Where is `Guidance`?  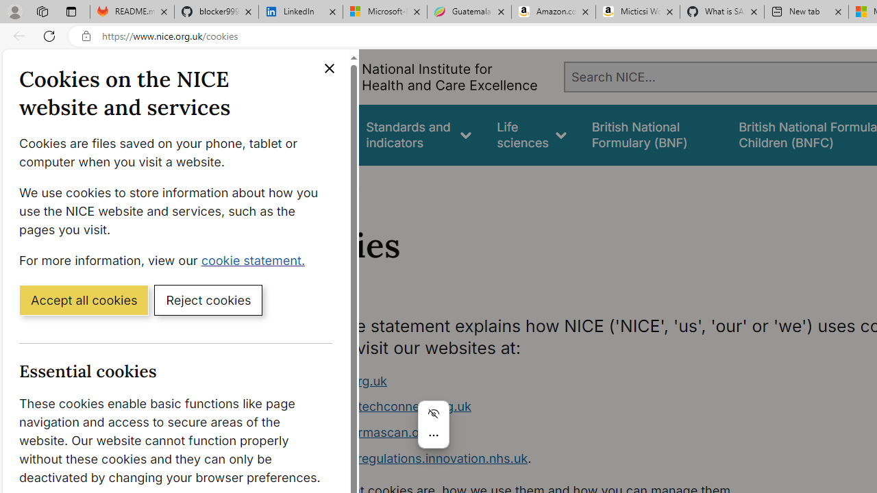 Guidance is located at coordinates (314, 134).